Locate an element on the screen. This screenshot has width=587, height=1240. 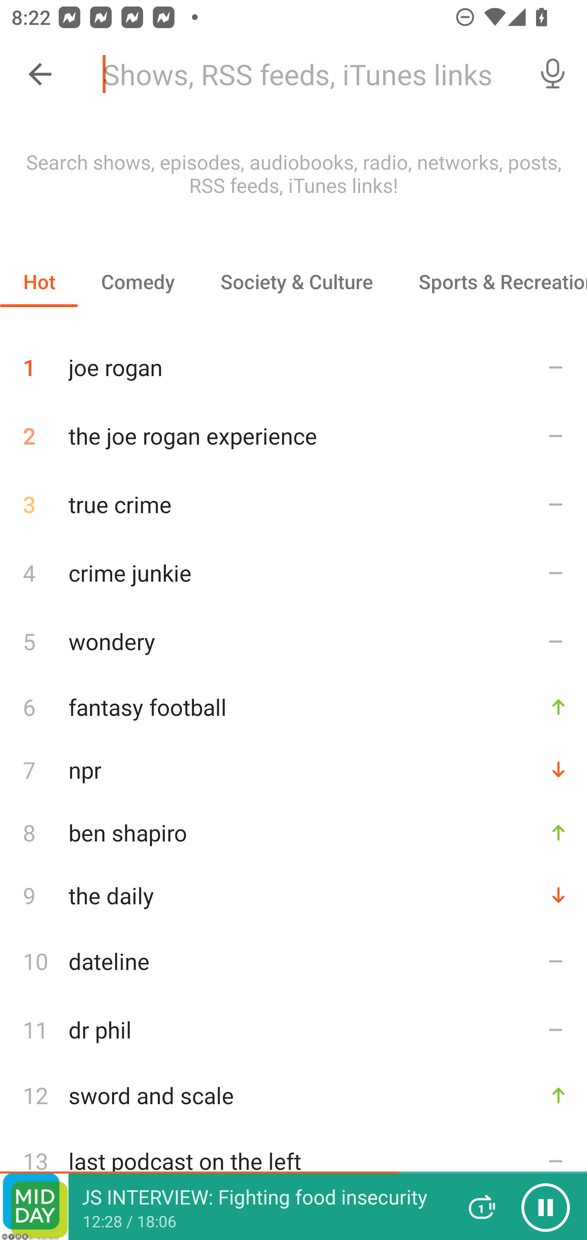
8 ben shapiro is located at coordinates (293, 832).